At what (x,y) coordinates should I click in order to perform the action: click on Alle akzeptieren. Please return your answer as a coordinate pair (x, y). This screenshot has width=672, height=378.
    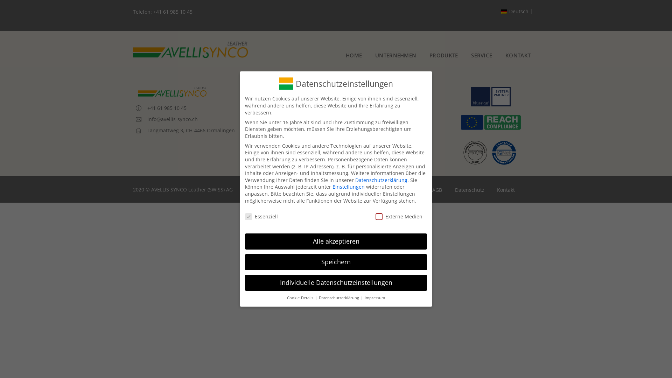
    Looking at the image, I should click on (336, 241).